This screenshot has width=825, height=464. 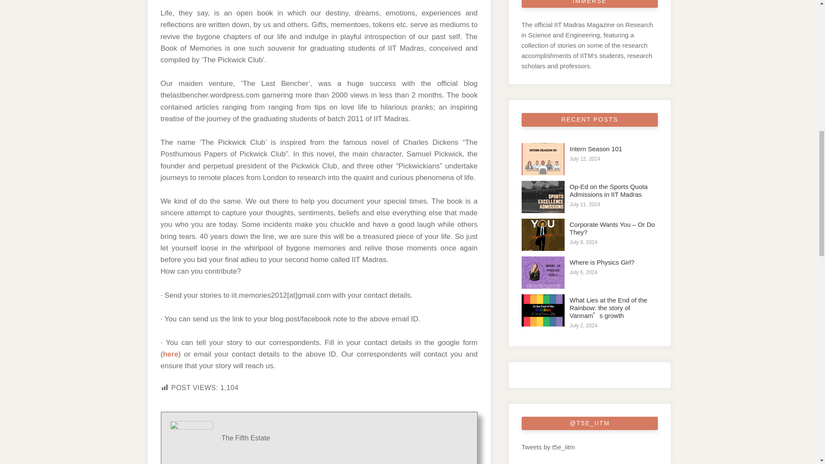 What do you see at coordinates (246, 438) in the screenshot?
I see `The Fifth Estate` at bounding box center [246, 438].